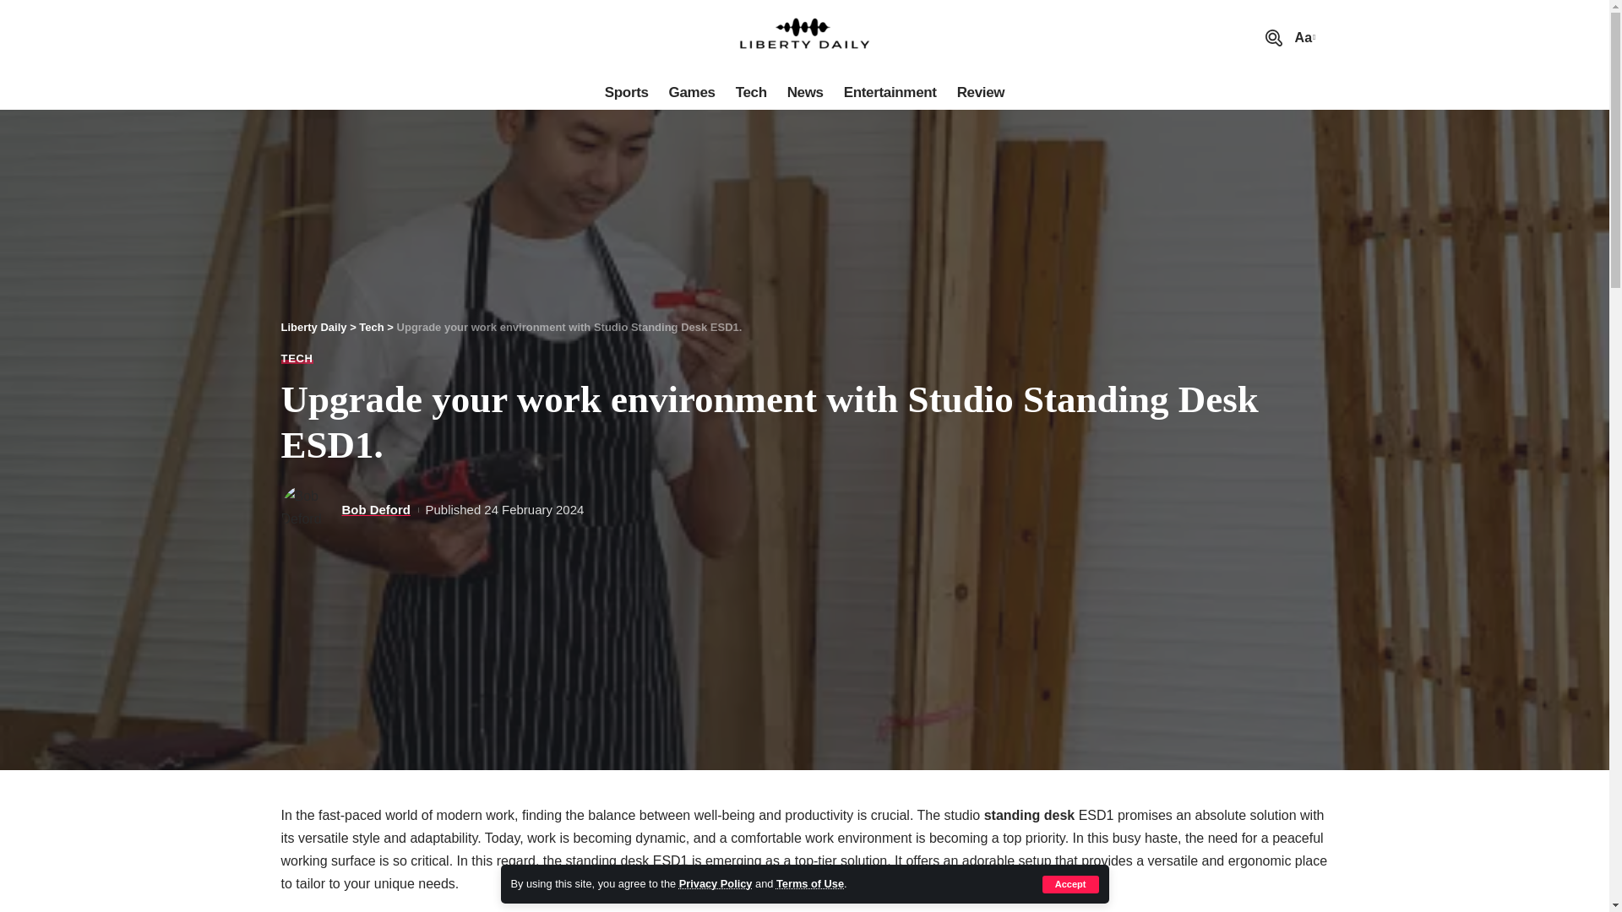 The image size is (1622, 912). I want to click on News, so click(804, 92).